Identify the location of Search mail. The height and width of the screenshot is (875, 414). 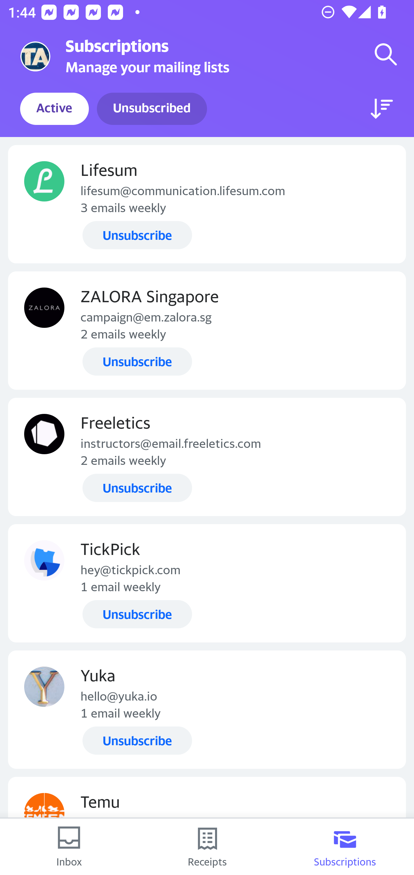
(386, 54).